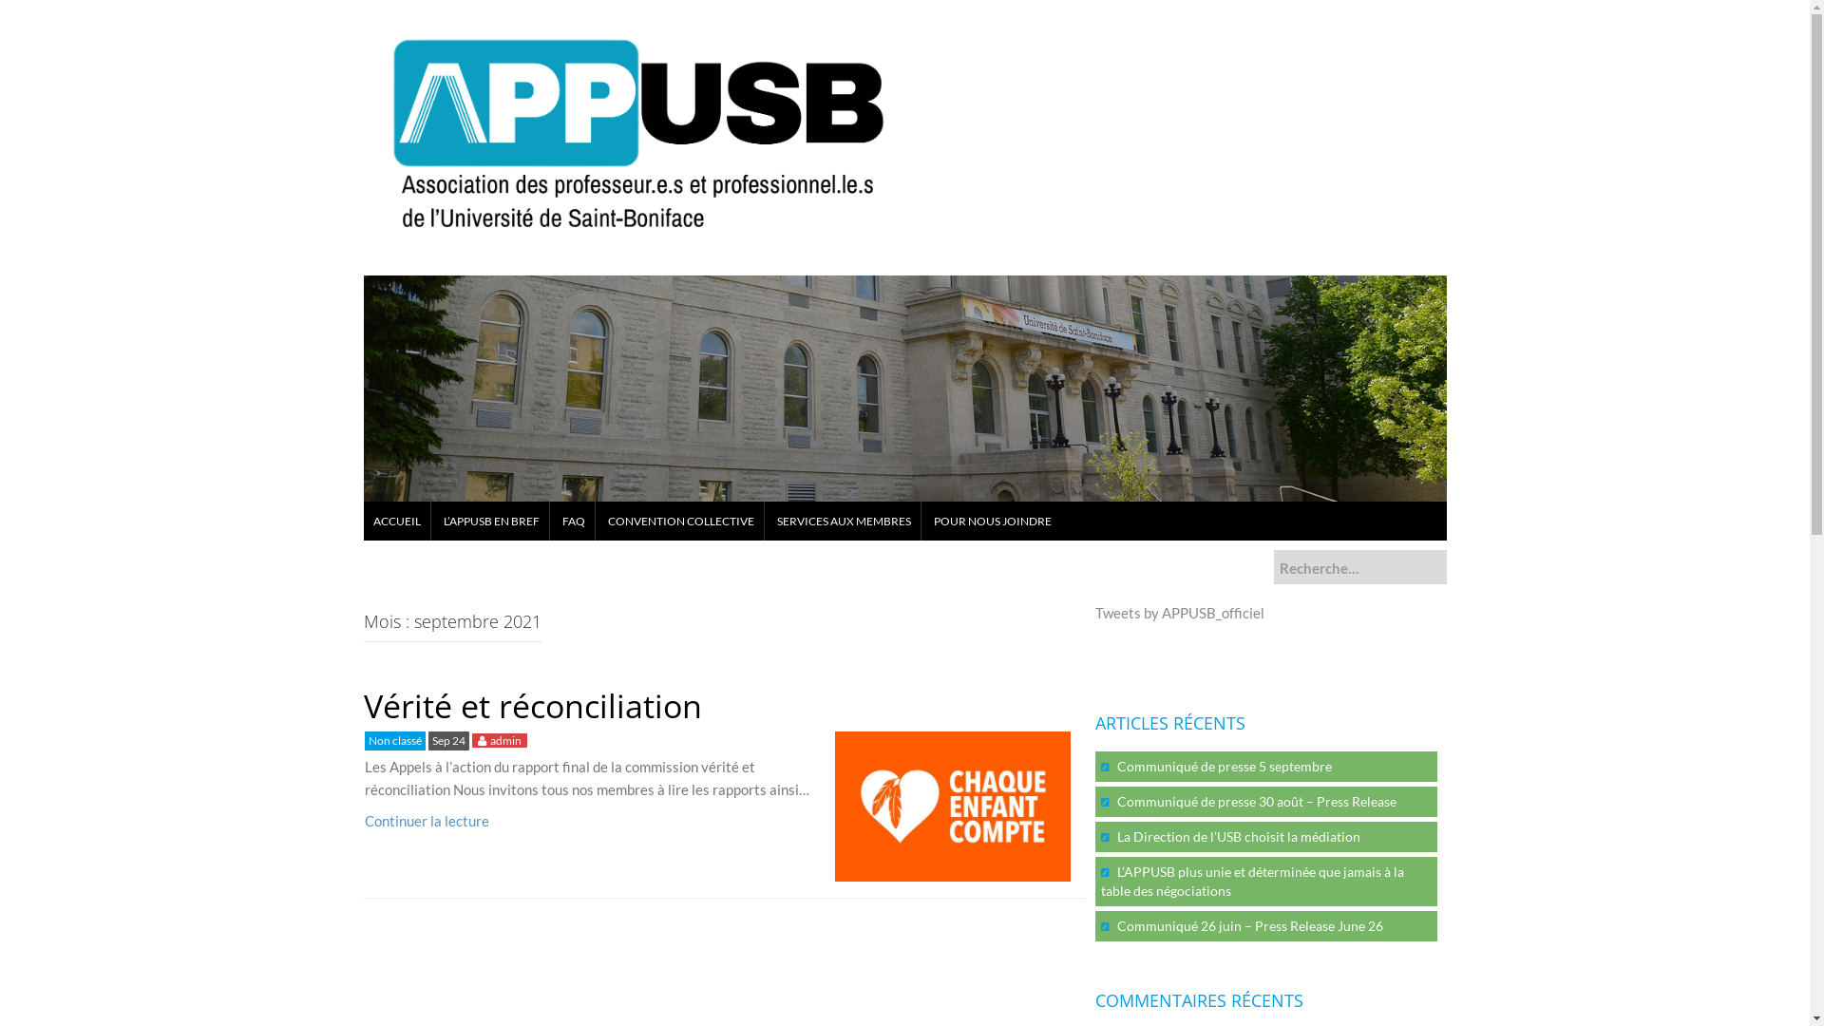 The height and width of the screenshot is (1026, 1824). What do you see at coordinates (844, 521) in the screenshot?
I see `SERVICES AUX MEMBRES` at bounding box center [844, 521].